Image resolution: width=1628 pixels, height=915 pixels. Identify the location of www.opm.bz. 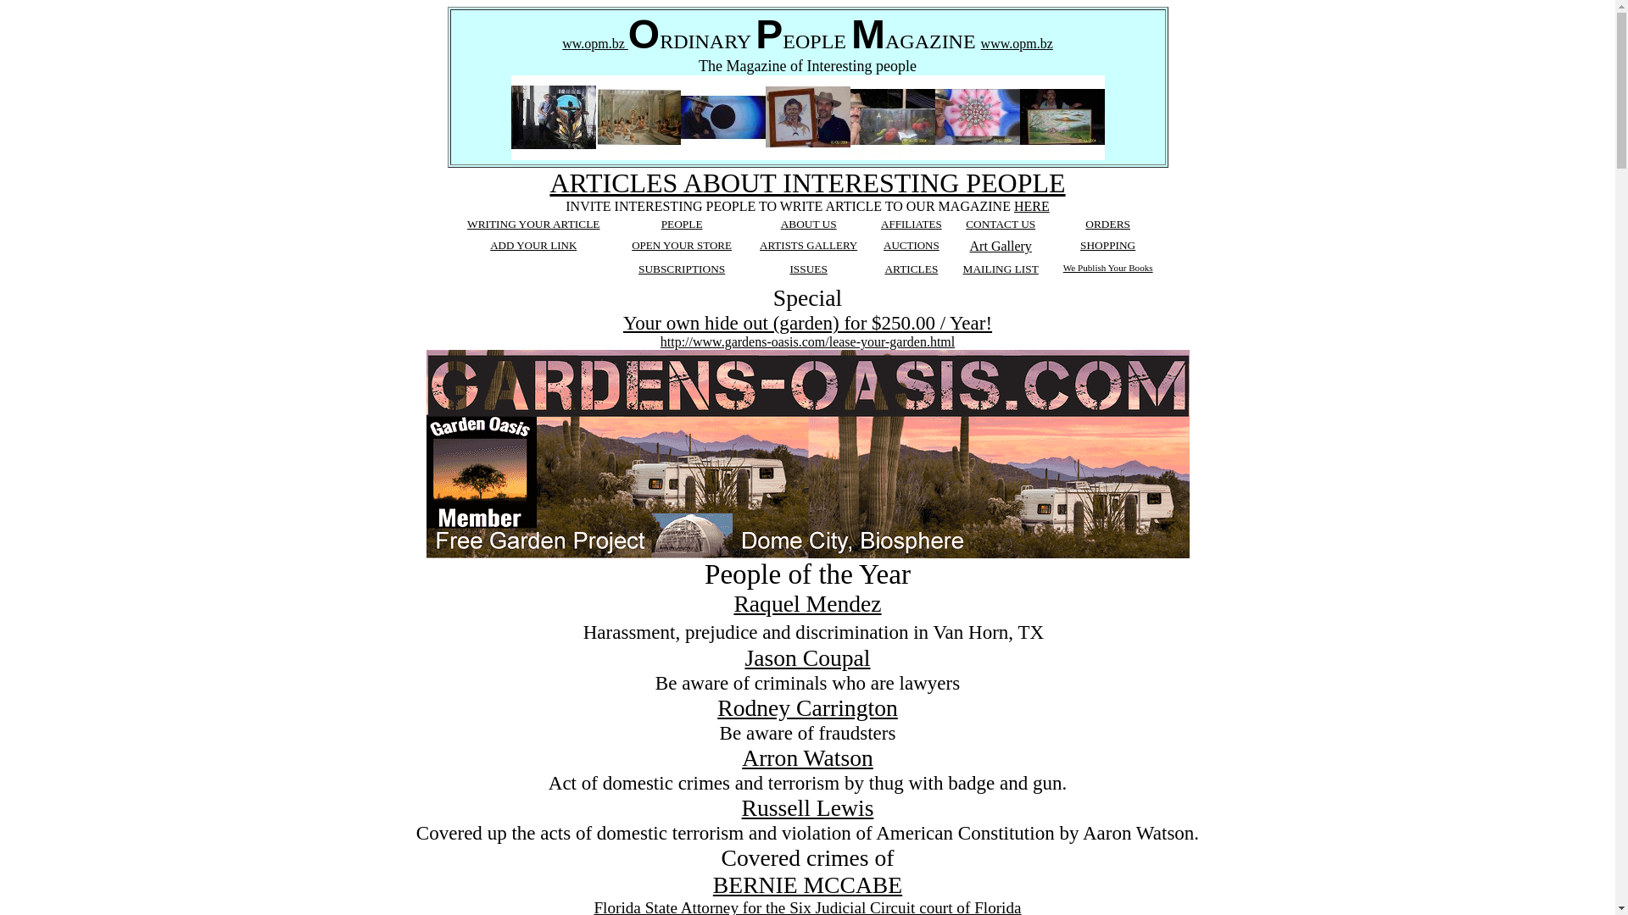
(1017, 44).